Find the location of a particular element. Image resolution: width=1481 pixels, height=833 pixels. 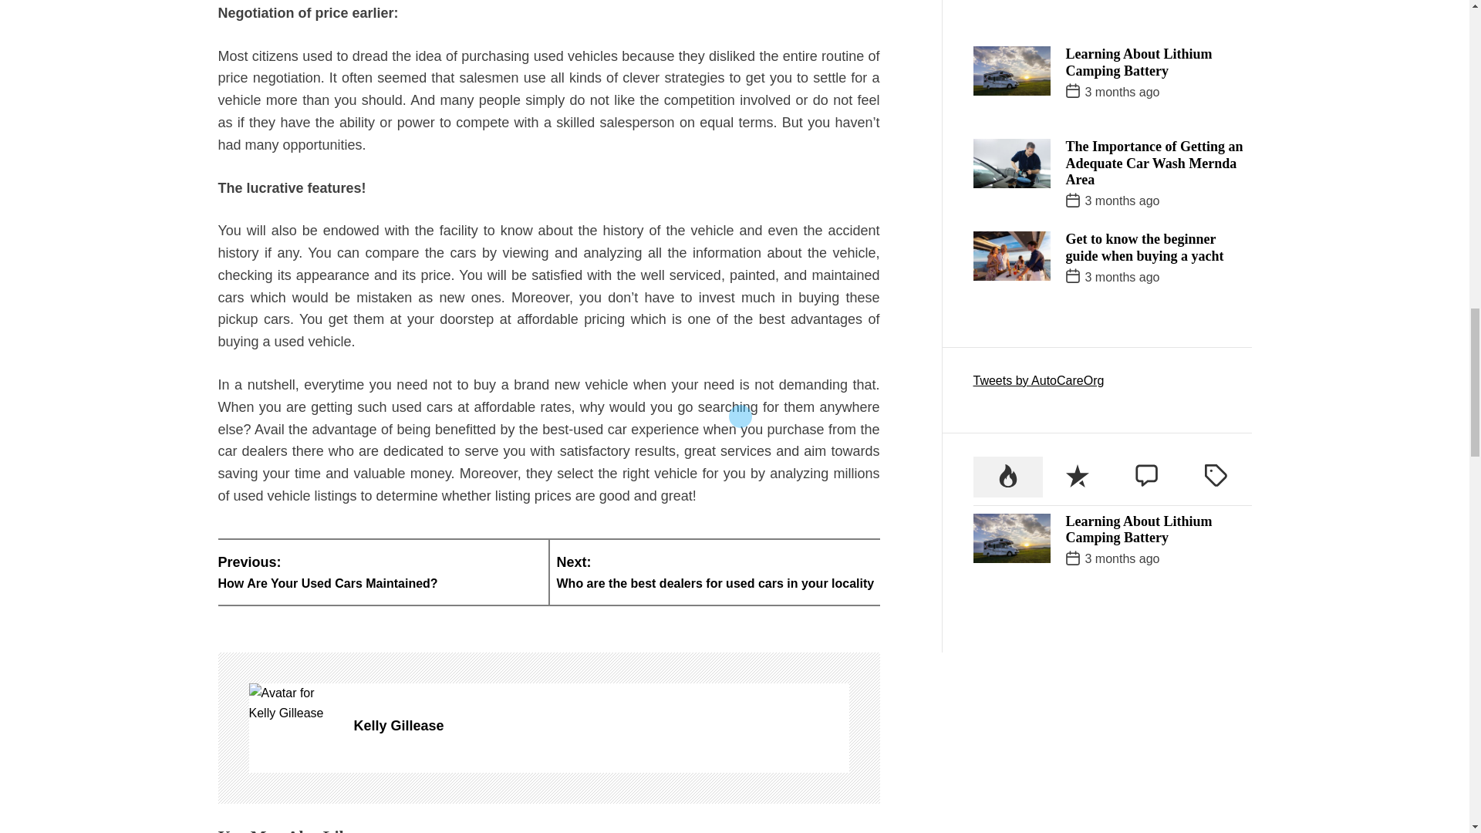

Kelly Gillease is located at coordinates (379, 572).